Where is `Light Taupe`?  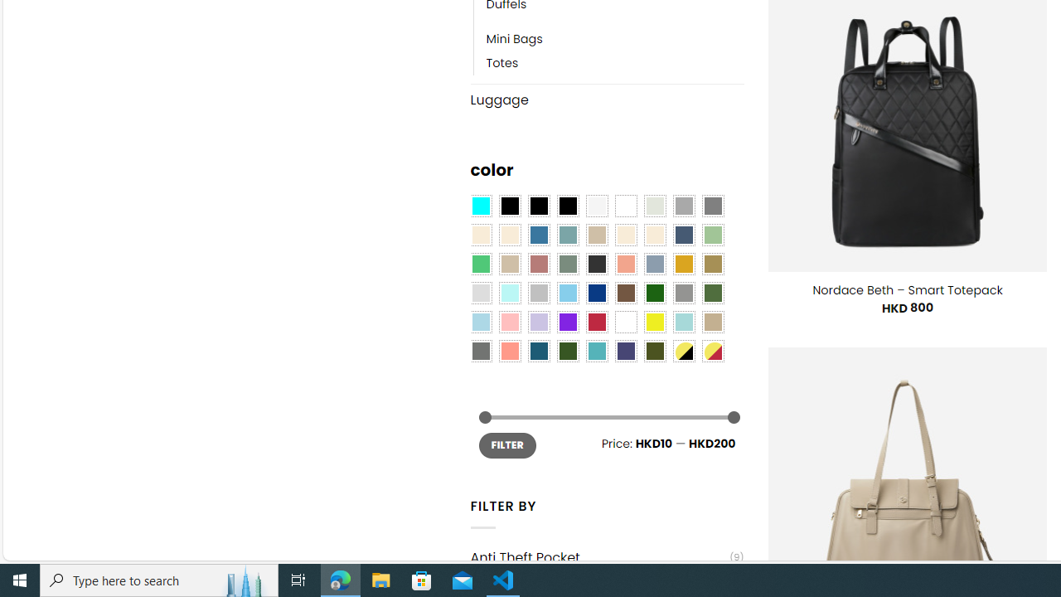
Light Taupe is located at coordinates (509, 264).